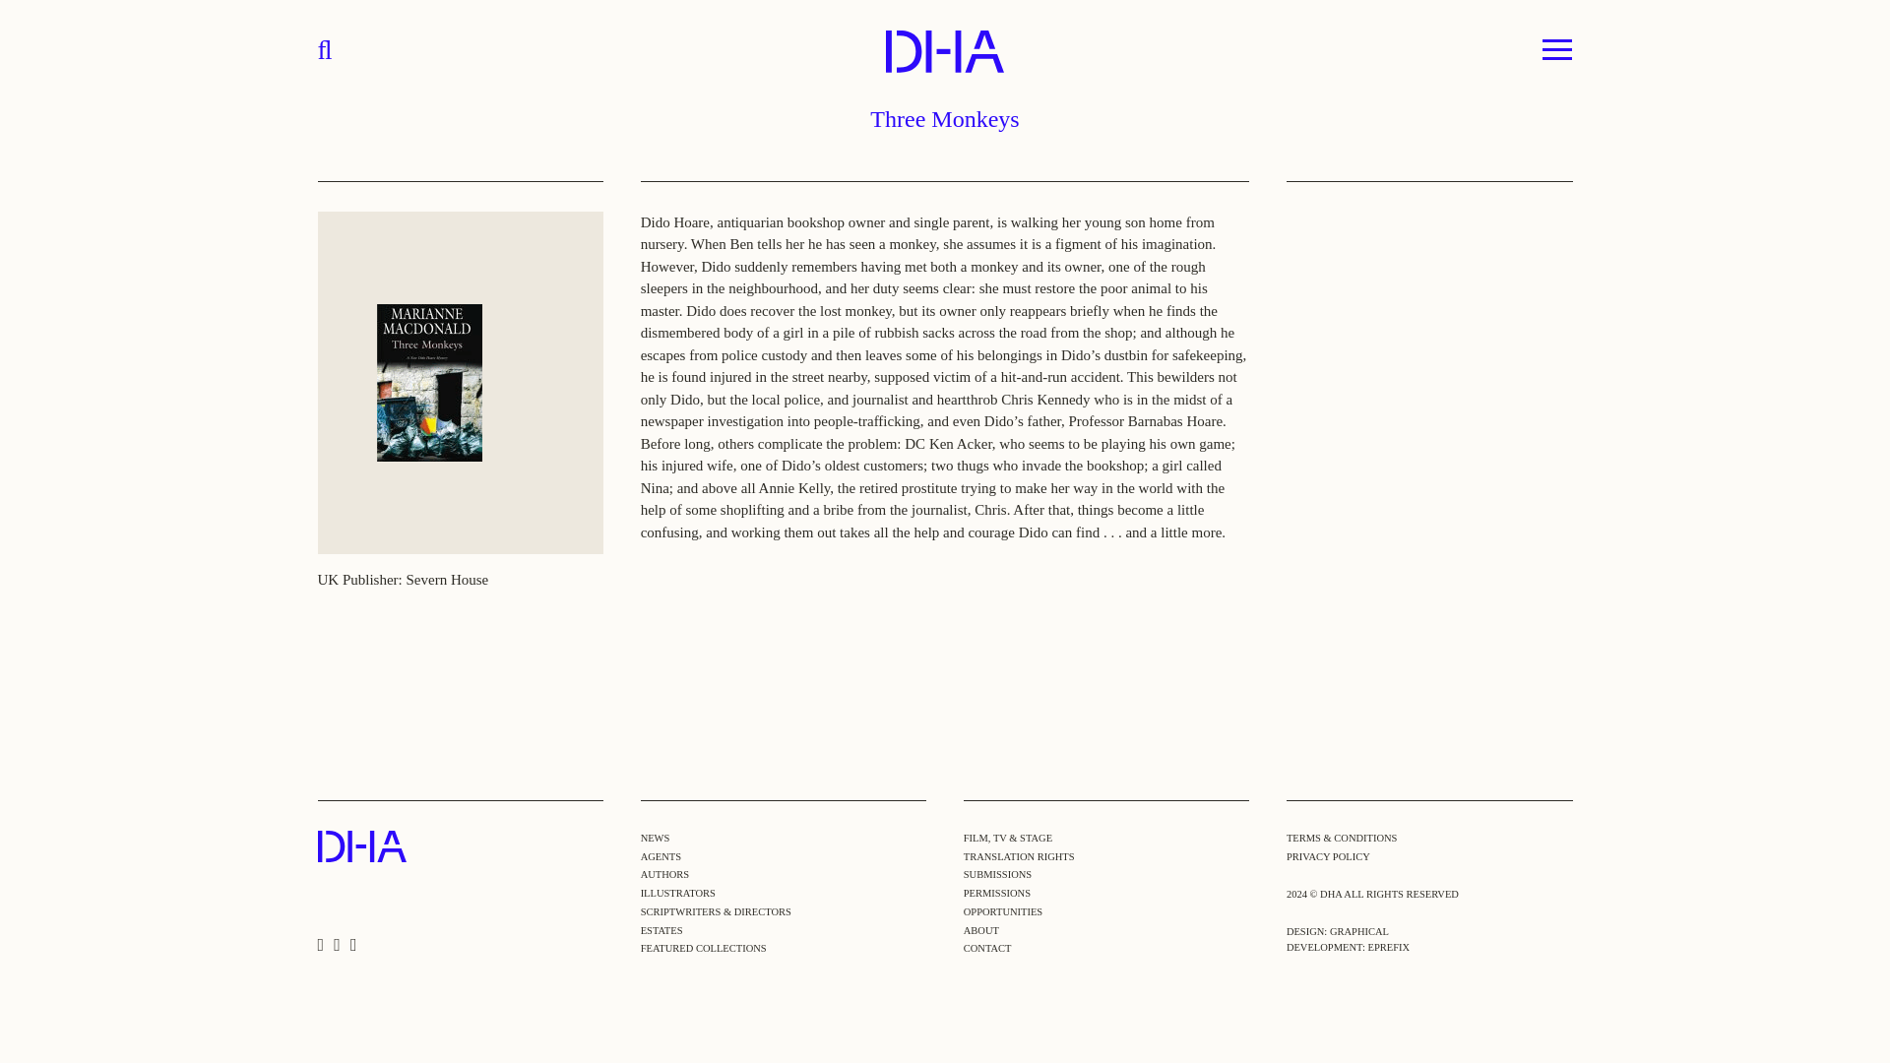  What do you see at coordinates (981, 930) in the screenshot?
I see `ABOUT` at bounding box center [981, 930].